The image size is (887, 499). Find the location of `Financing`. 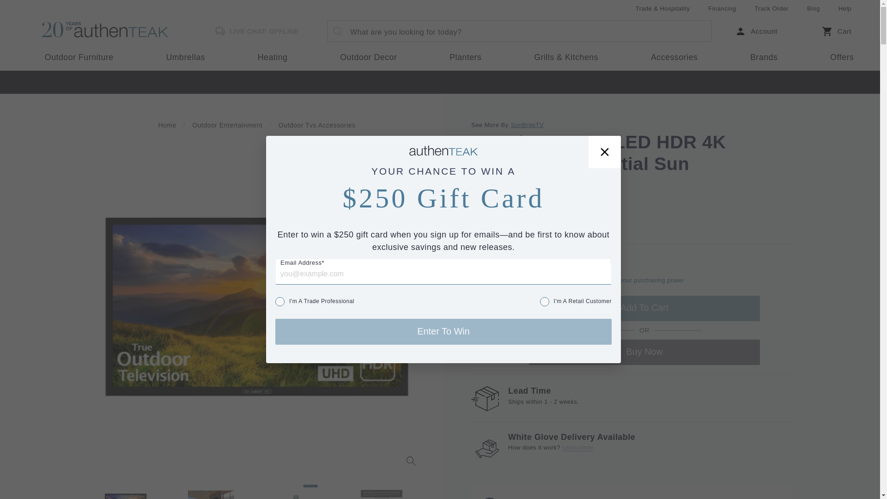

Financing is located at coordinates (722, 8).